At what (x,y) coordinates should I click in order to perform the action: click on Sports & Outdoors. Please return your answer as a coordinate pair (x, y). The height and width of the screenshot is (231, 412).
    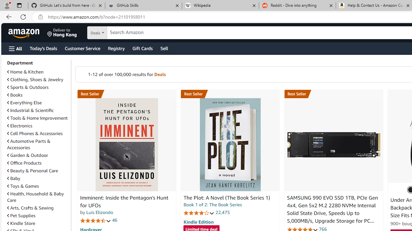
    Looking at the image, I should click on (38, 87).